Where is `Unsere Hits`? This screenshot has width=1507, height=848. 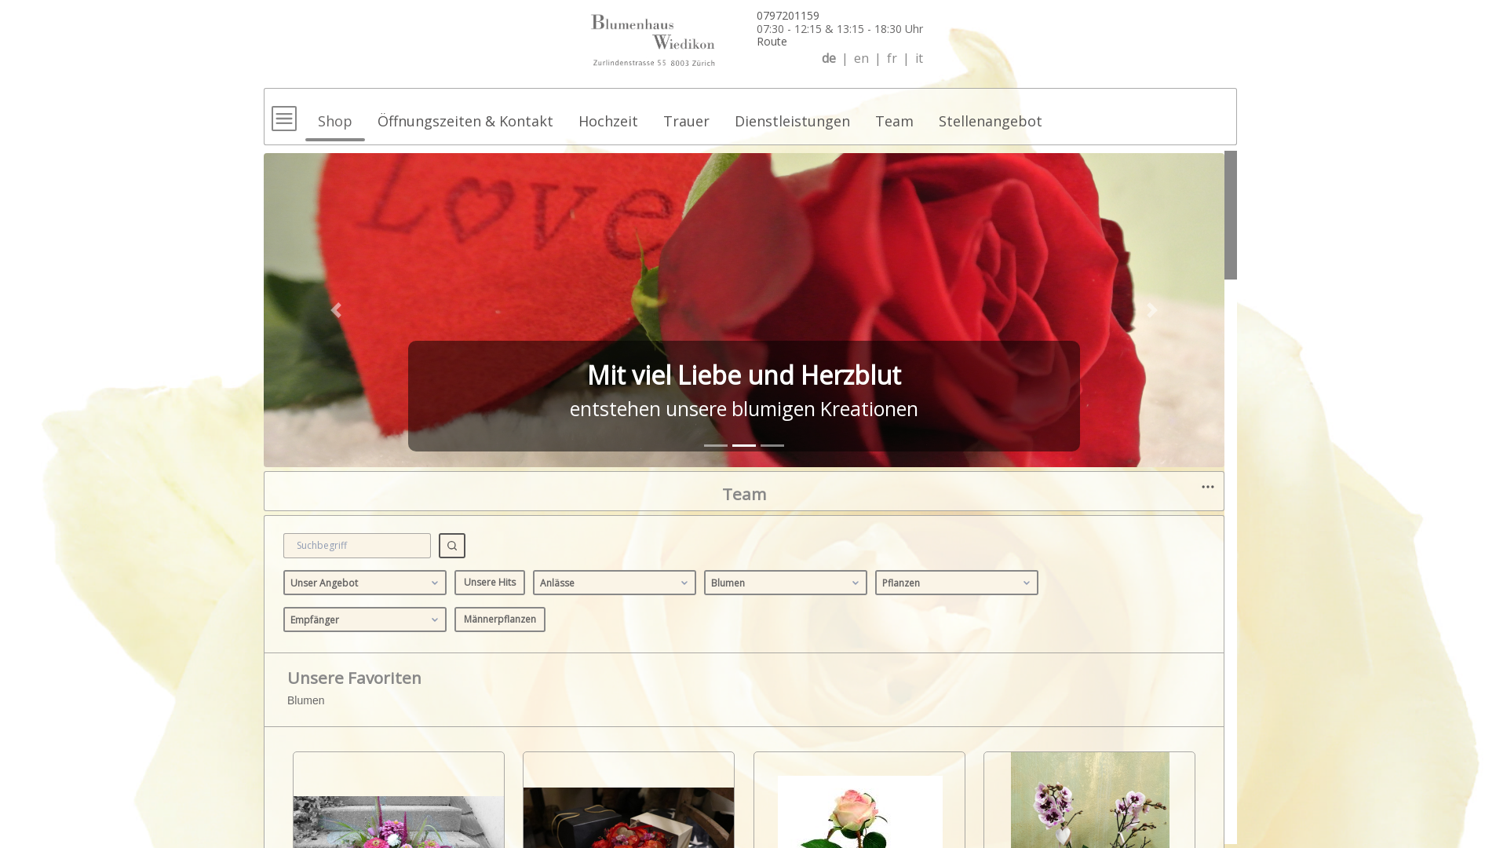
Unsere Hits is located at coordinates (490, 583).